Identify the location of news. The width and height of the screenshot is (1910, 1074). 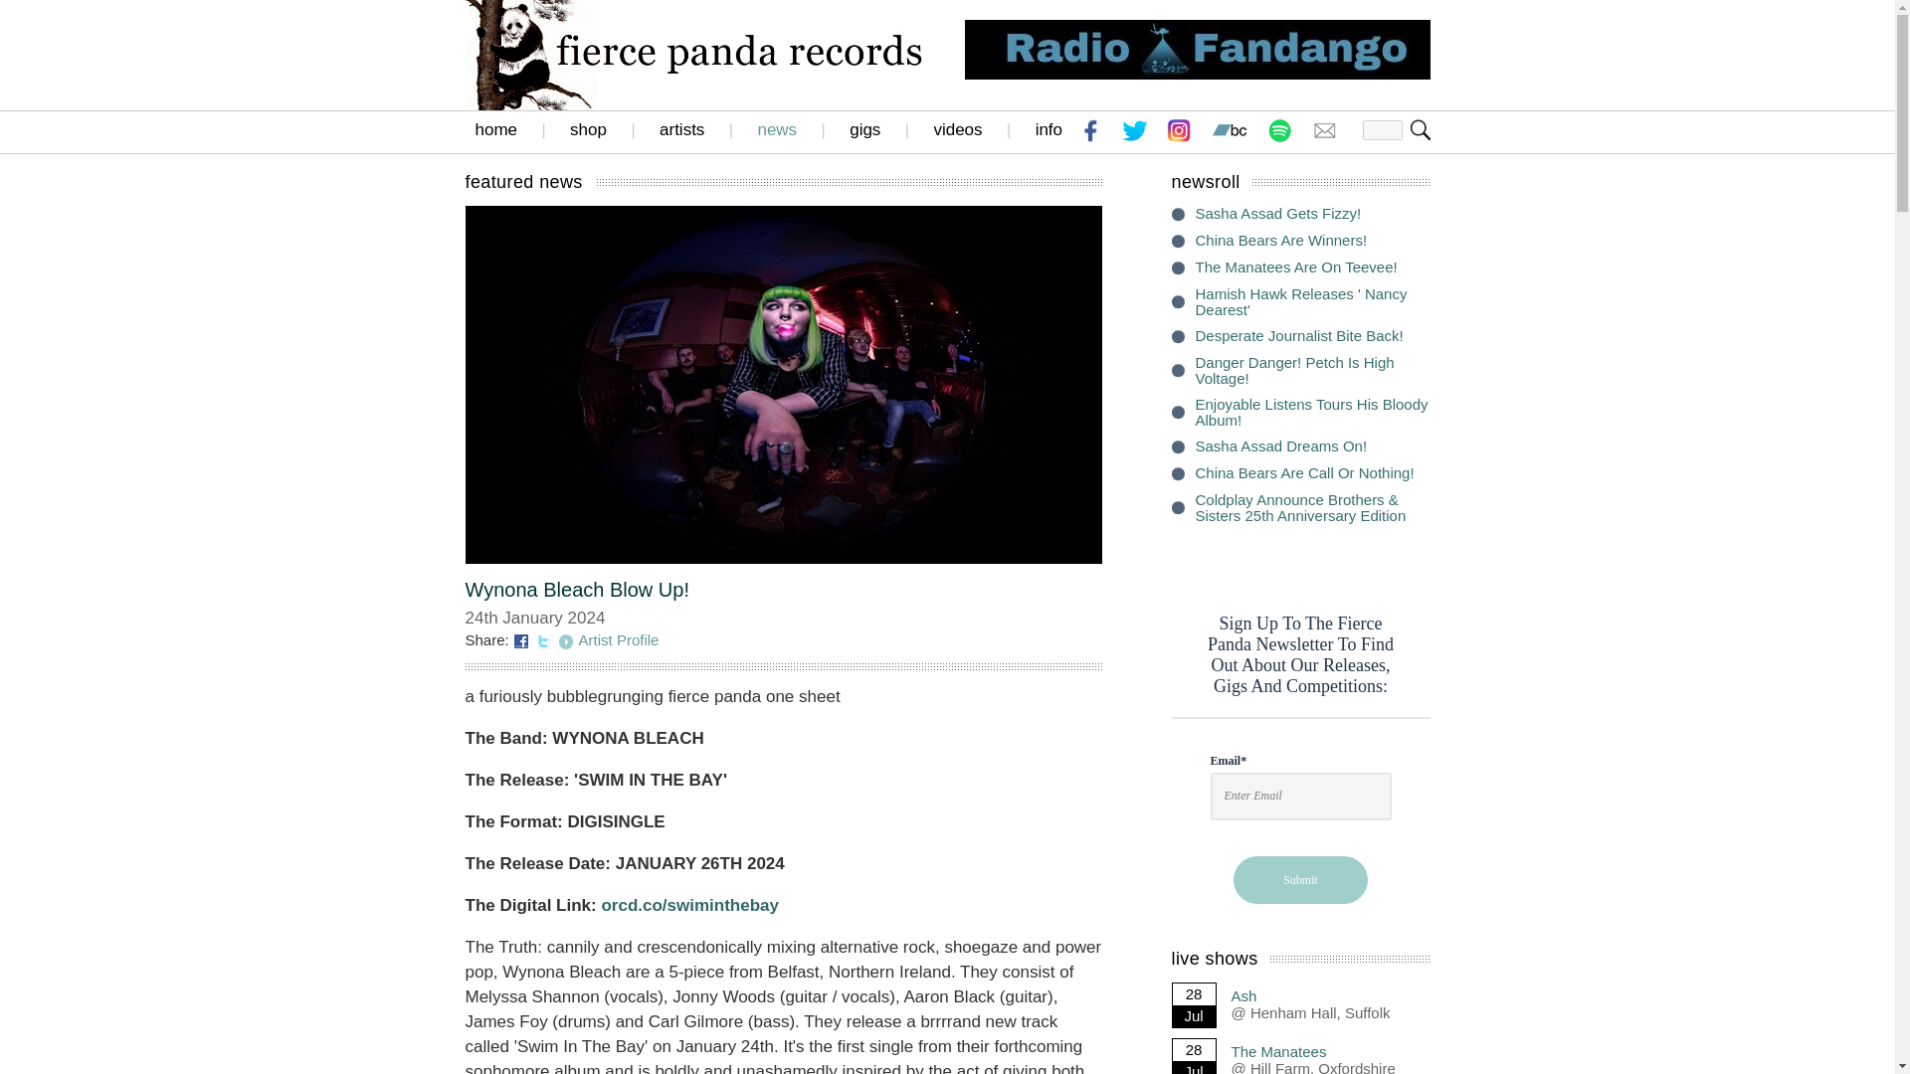
(776, 129).